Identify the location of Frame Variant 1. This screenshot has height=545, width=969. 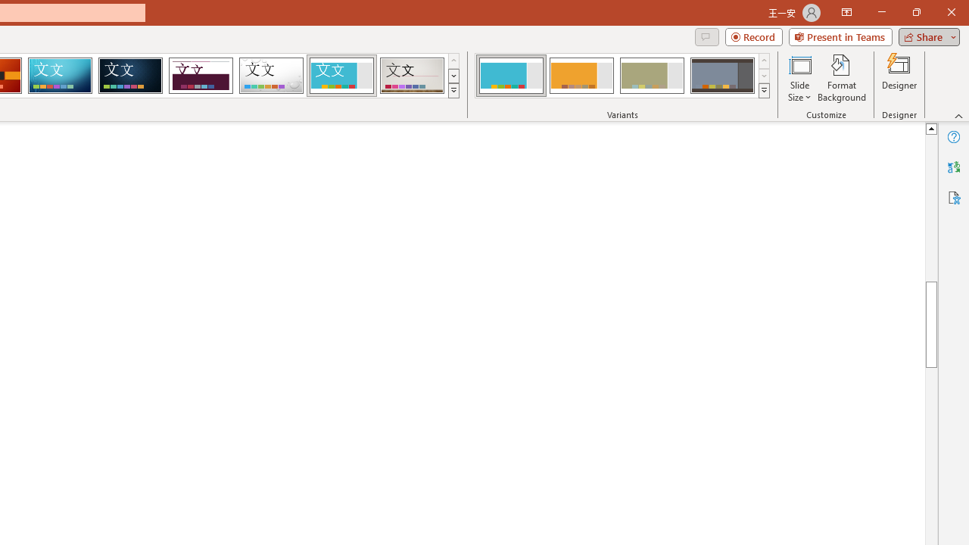
(510, 76).